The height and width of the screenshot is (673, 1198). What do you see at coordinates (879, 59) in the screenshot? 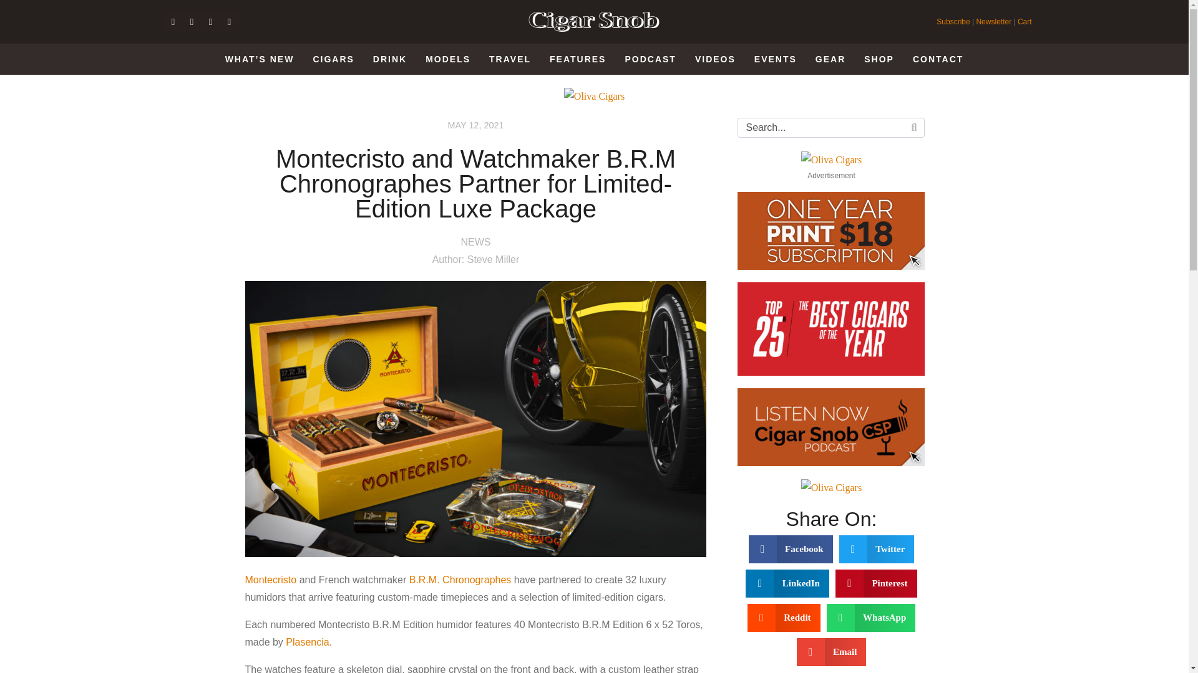
I see `SHOP` at bounding box center [879, 59].